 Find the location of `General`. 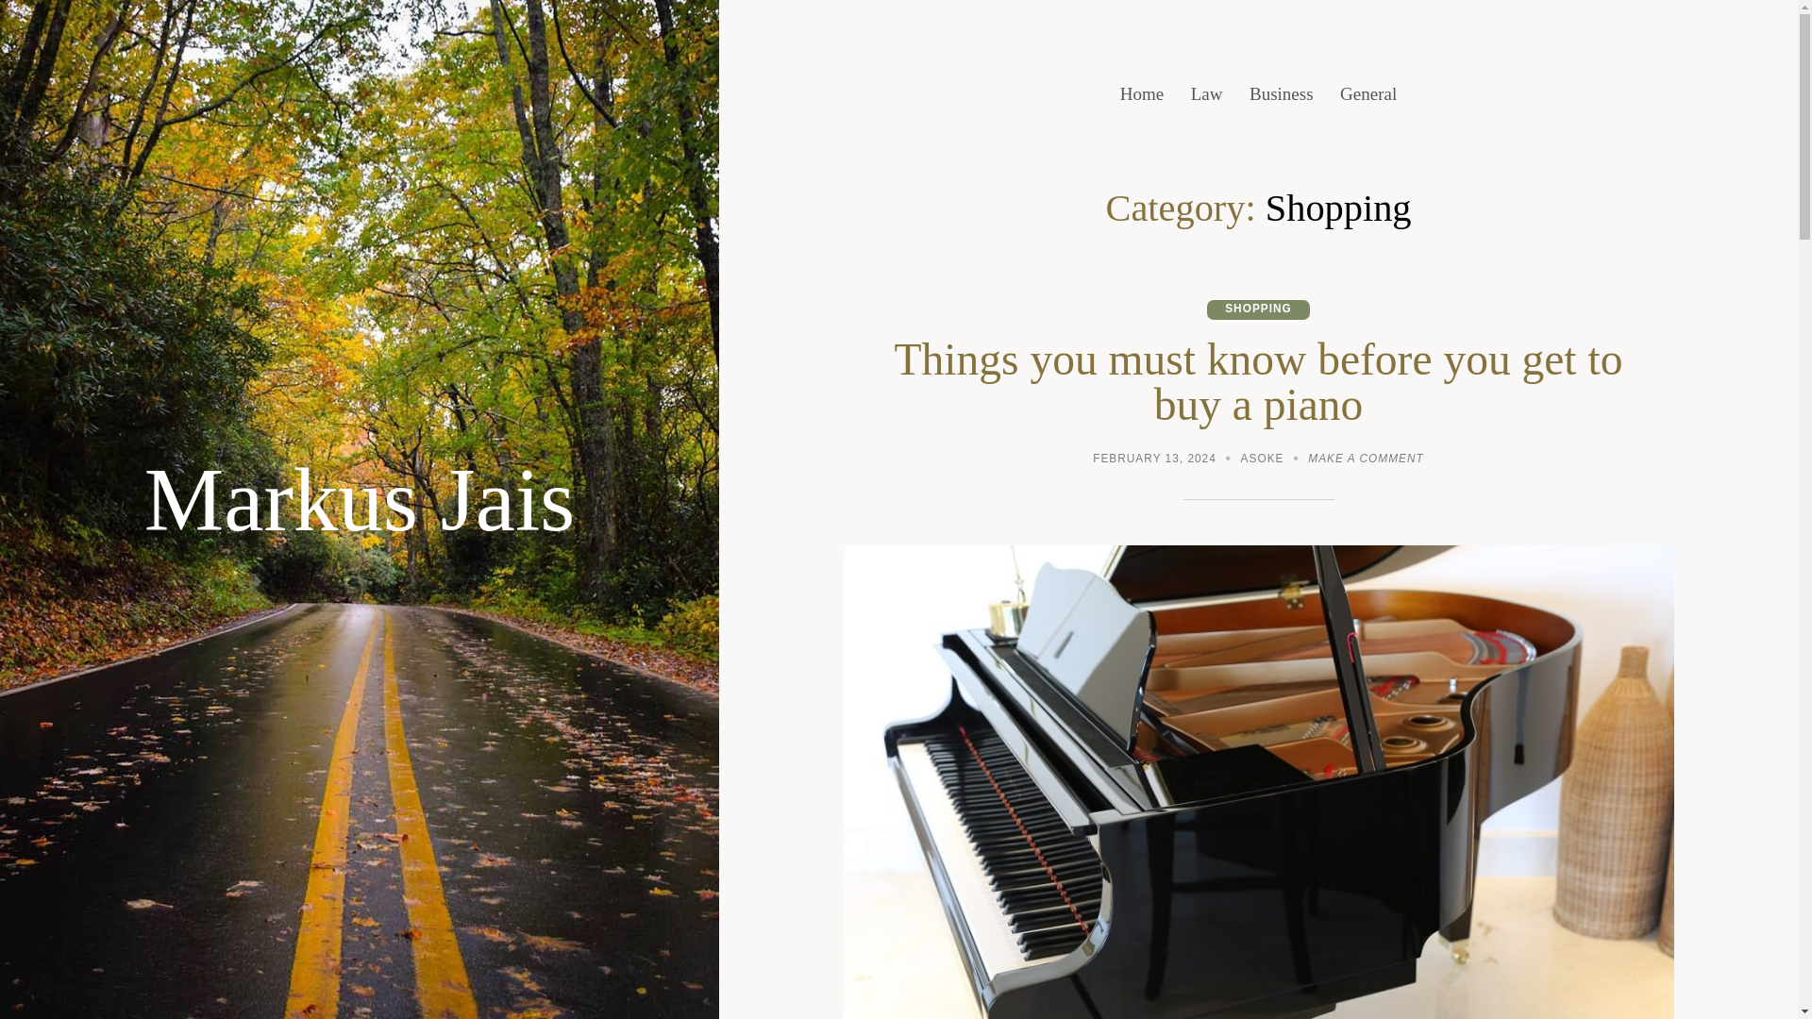

General is located at coordinates (1368, 94).